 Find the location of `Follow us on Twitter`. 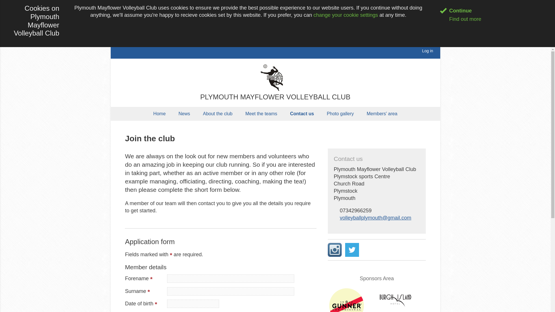

Follow us on Twitter is located at coordinates (352, 250).